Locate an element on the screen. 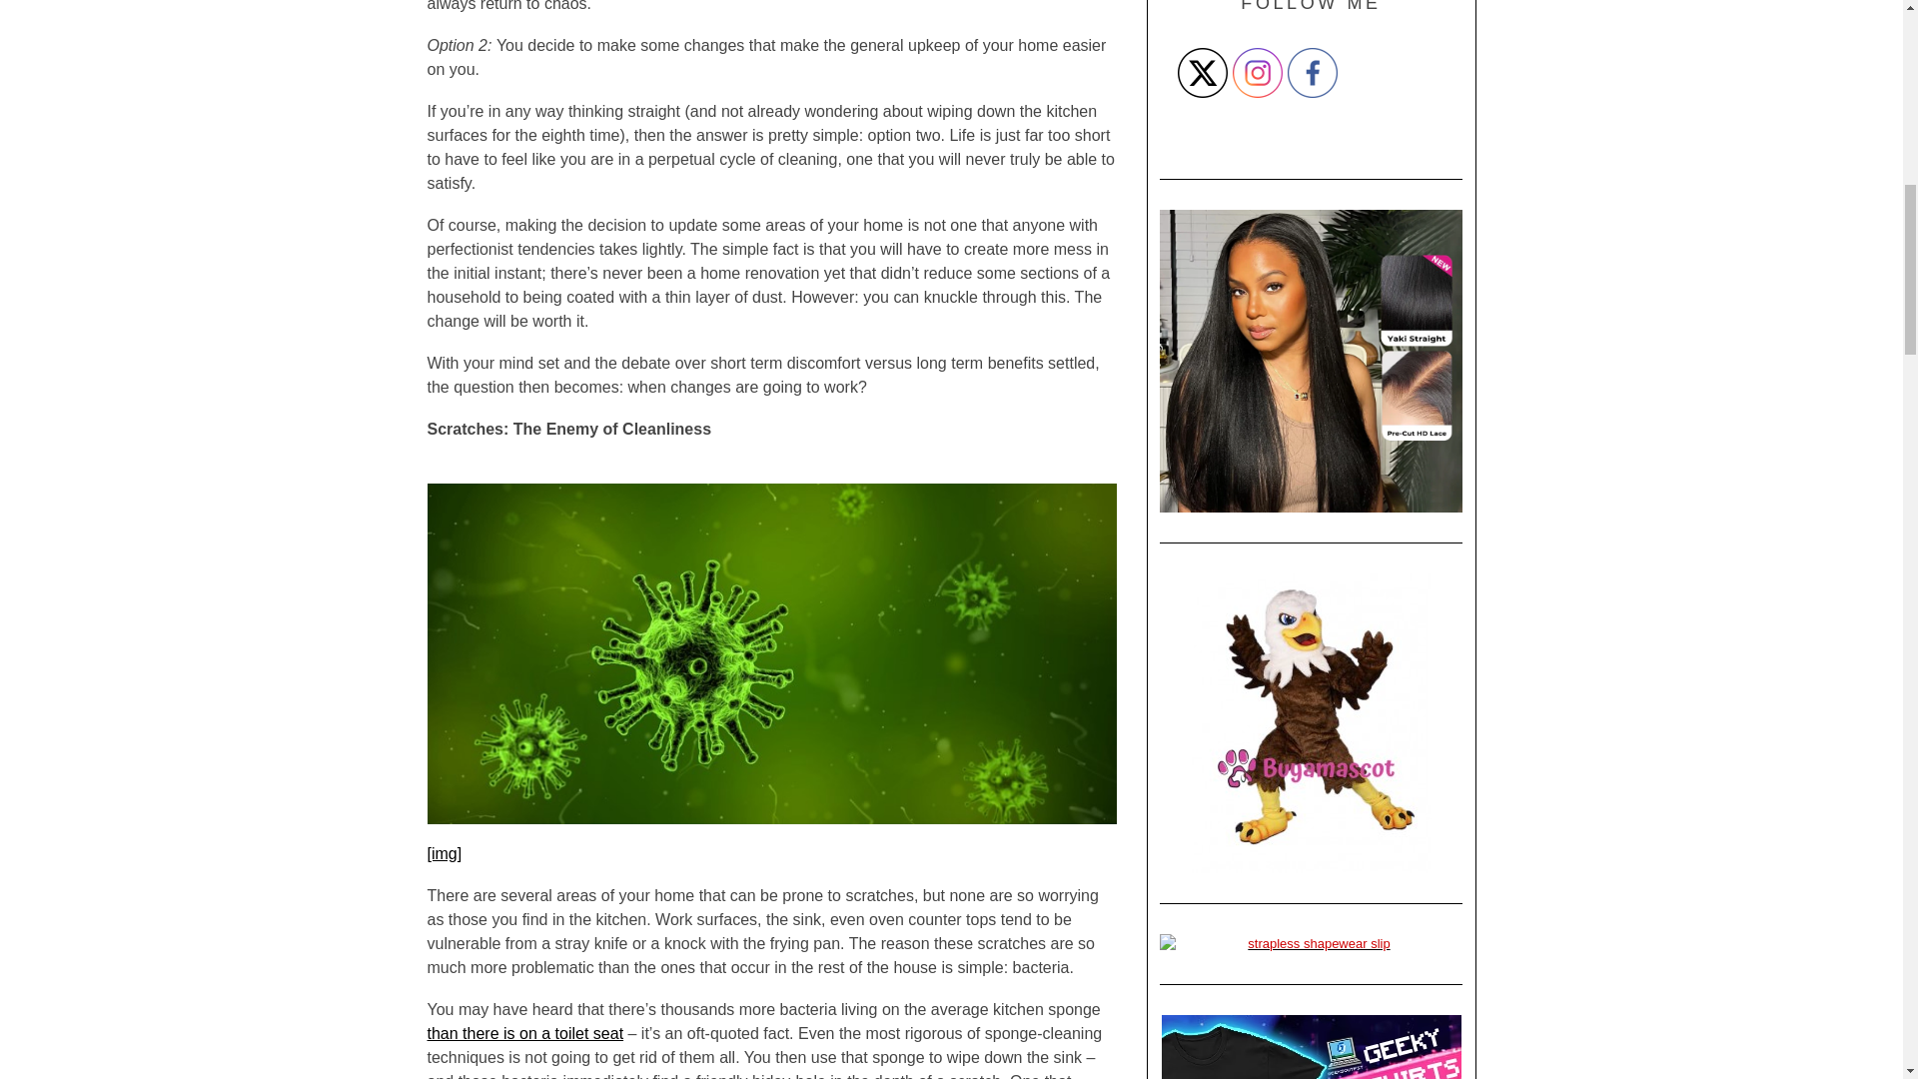 This screenshot has height=1079, width=1918. Instagram is located at coordinates (1258, 72).